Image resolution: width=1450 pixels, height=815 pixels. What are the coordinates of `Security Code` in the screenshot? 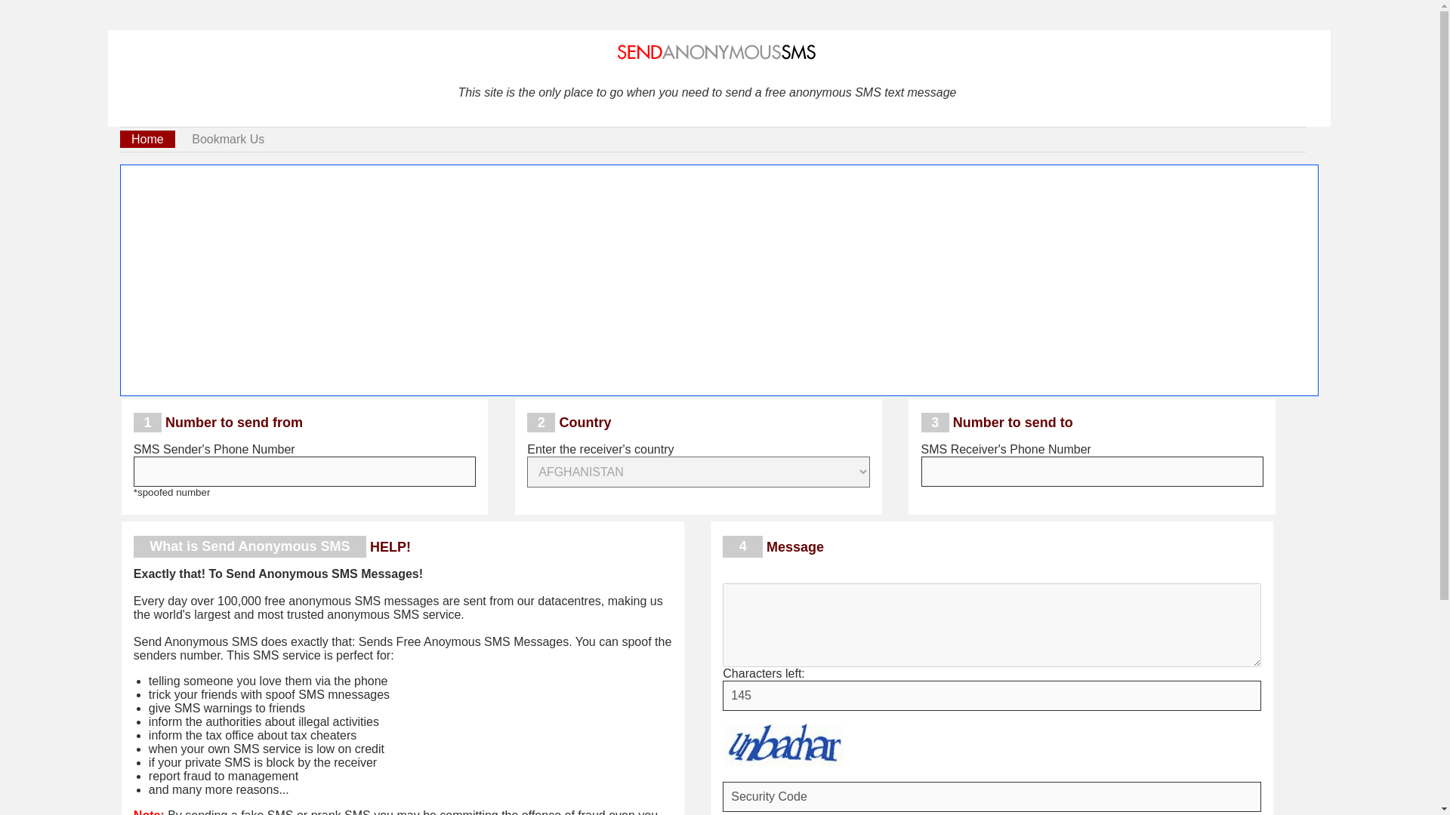 It's located at (991, 796).